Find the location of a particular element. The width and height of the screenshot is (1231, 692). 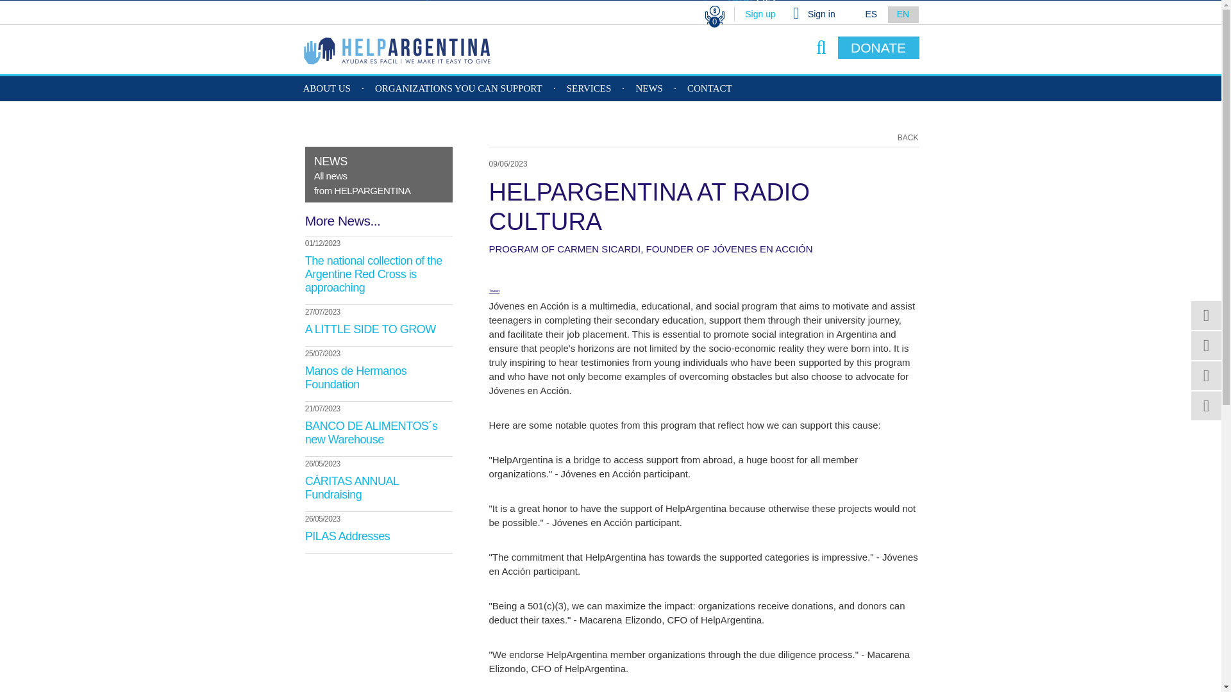

Sign up is located at coordinates (760, 14).